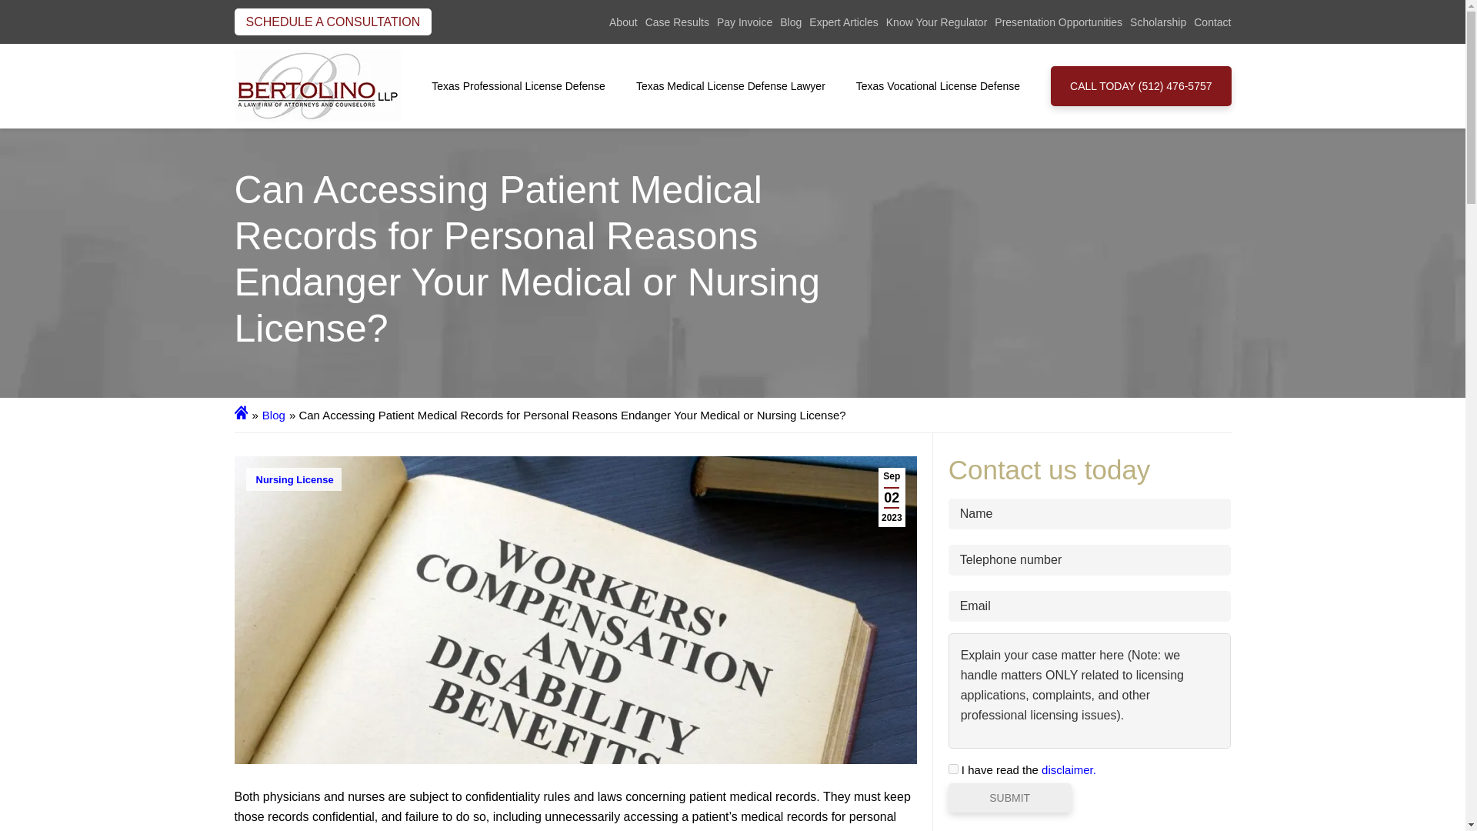 The image size is (1477, 831). I want to click on Expert Articles, so click(843, 22).